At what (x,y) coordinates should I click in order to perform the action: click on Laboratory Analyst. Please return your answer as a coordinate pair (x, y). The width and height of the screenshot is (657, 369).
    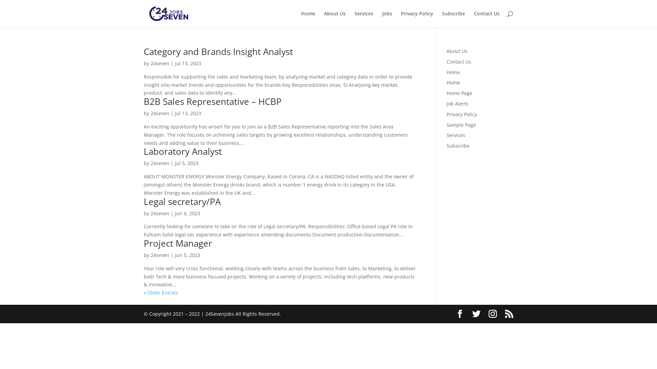
    Looking at the image, I should click on (183, 151).